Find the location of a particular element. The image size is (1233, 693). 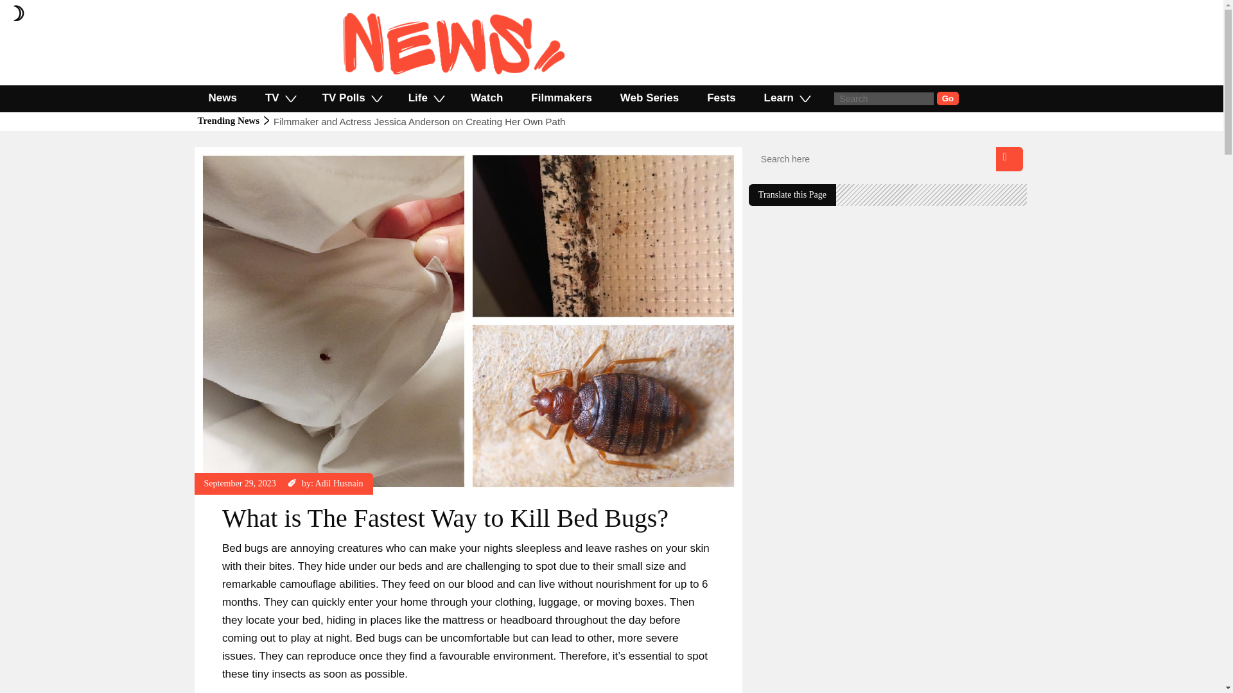

Lifestyle is located at coordinates (220, 153).